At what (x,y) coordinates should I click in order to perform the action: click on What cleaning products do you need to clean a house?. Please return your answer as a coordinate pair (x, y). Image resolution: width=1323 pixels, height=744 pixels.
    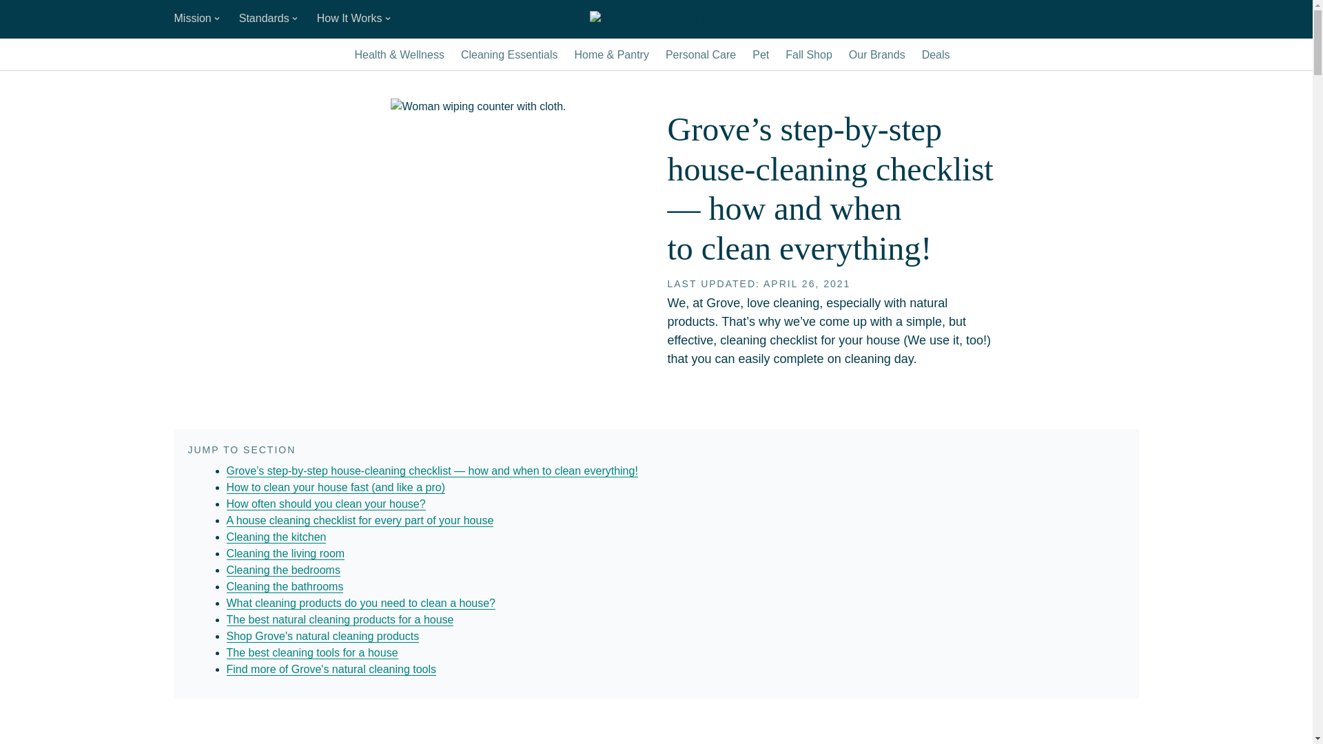
    Looking at the image, I should click on (360, 603).